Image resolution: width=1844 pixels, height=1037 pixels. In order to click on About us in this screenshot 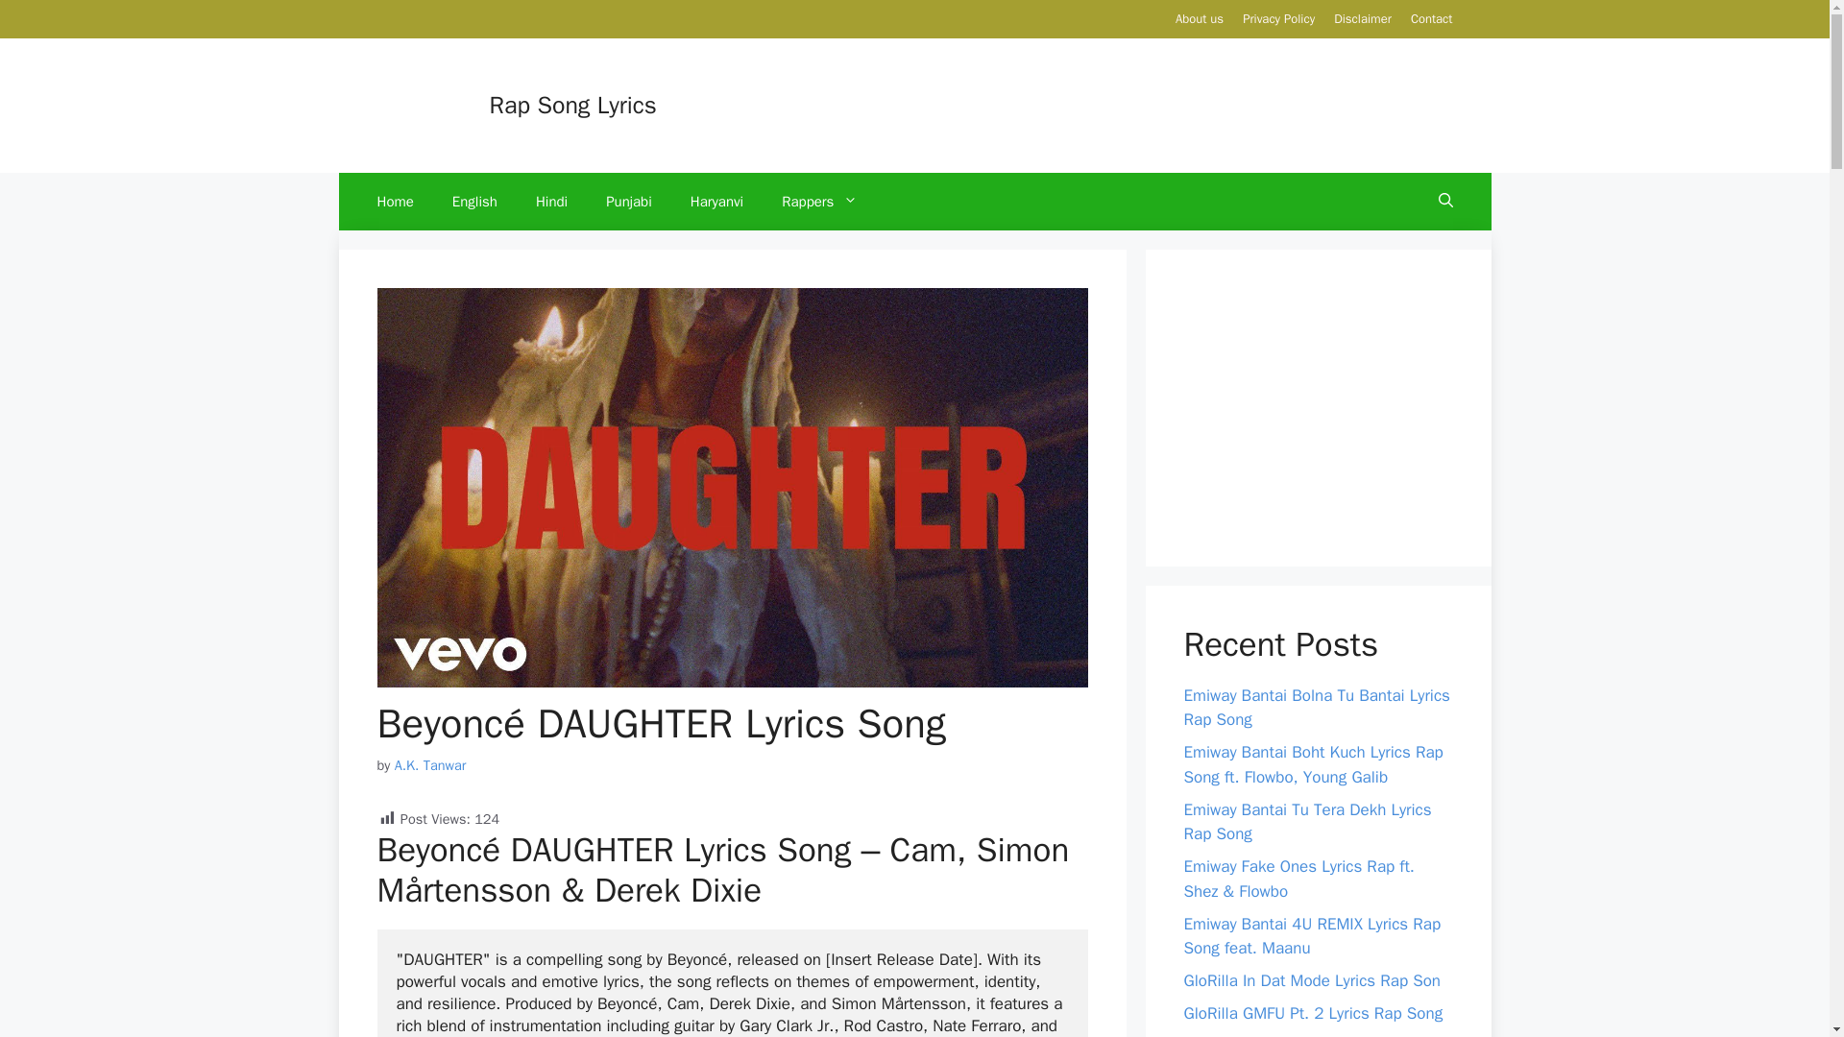, I will do `click(1200, 18)`.